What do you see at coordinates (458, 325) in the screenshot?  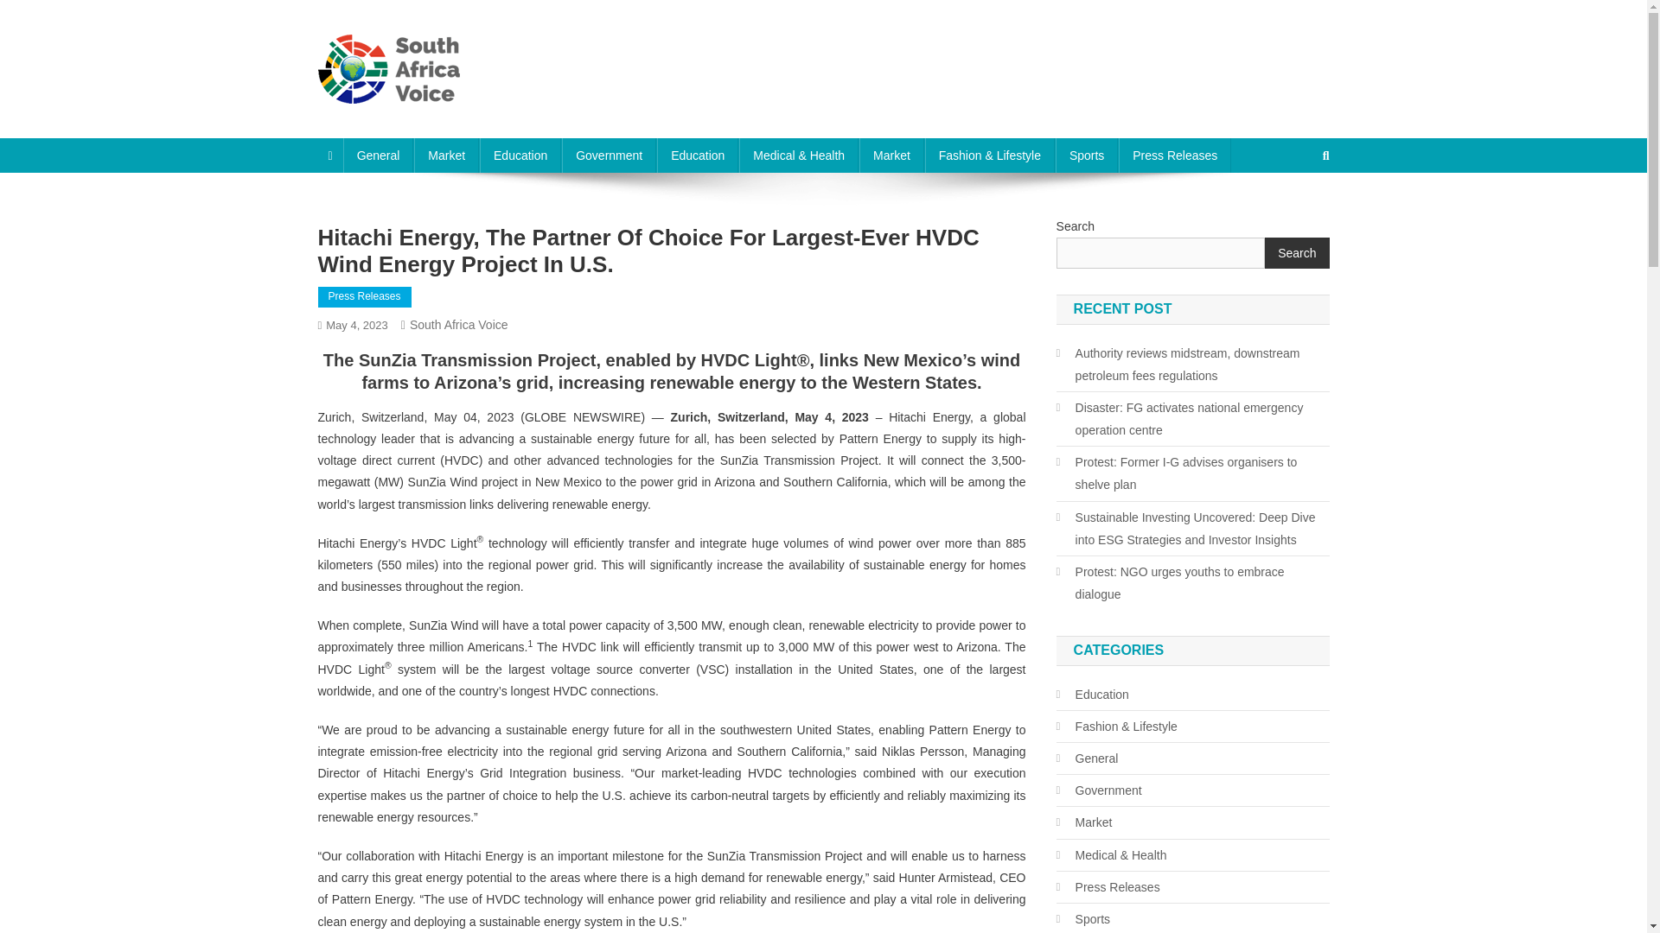 I see `South Africa Voice` at bounding box center [458, 325].